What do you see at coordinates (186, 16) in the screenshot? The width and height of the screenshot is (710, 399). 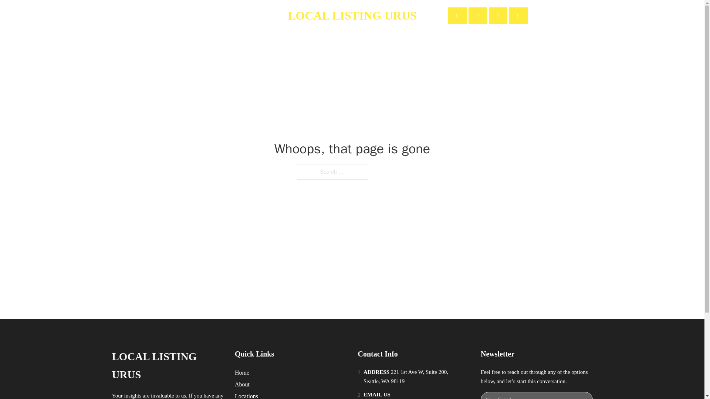 I see `Home` at bounding box center [186, 16].